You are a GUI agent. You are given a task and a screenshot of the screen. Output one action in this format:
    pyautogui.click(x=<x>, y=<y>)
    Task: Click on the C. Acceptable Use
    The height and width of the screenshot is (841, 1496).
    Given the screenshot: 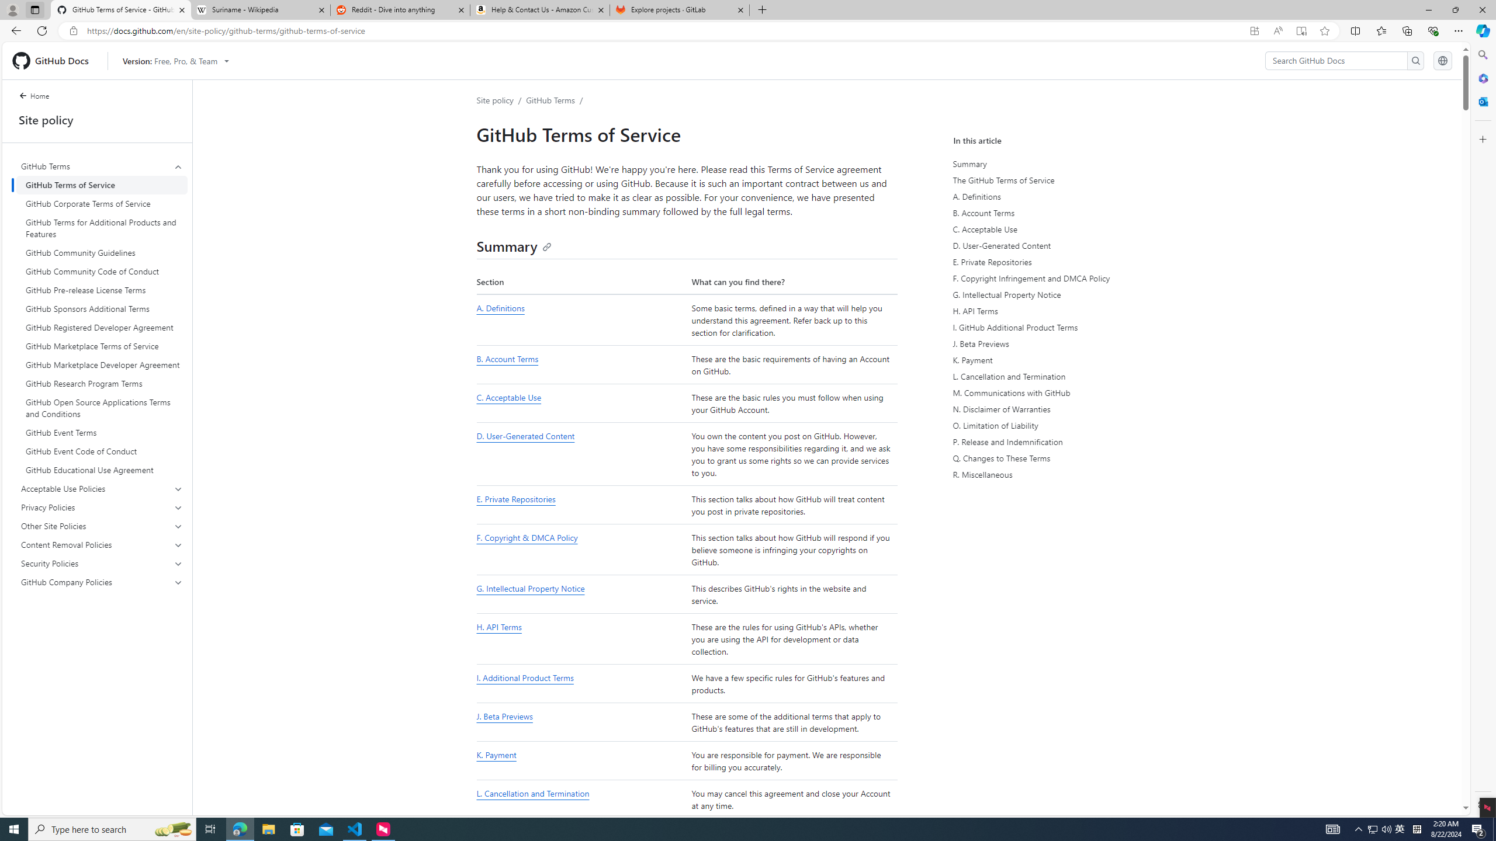 What is the action you would take?
    pyautogui.click(x=581, y=404)
    